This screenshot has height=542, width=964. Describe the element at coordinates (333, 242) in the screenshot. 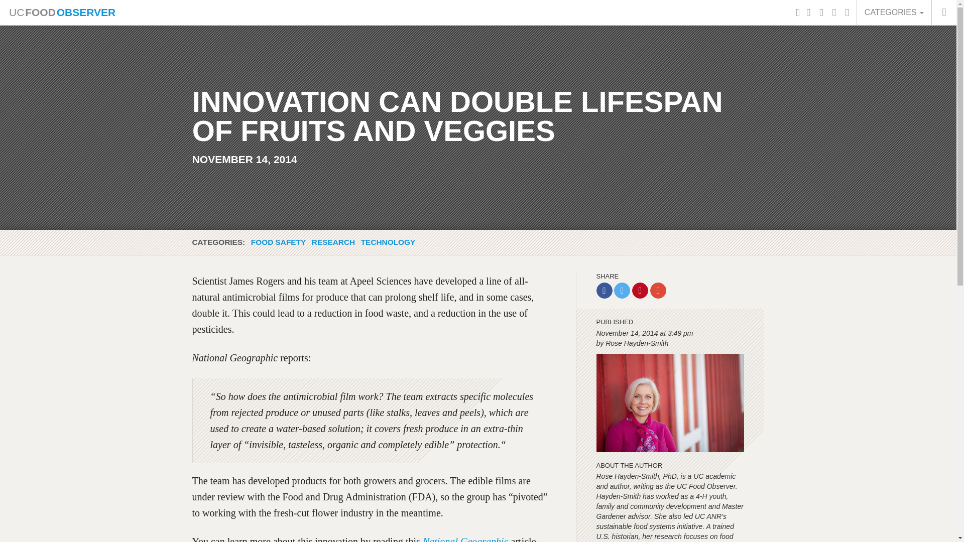

I see `View all posts in Research` at that location.